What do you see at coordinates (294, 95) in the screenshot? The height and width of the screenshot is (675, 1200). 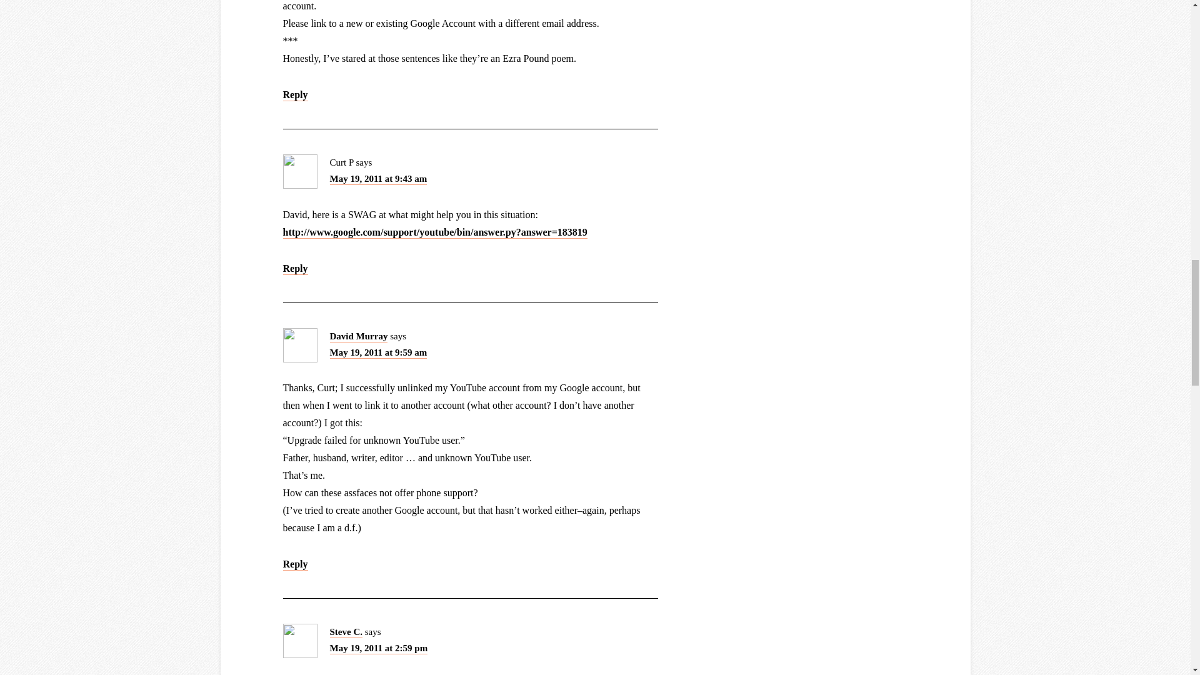 I see `Reply` at bounding box center [294, 95].